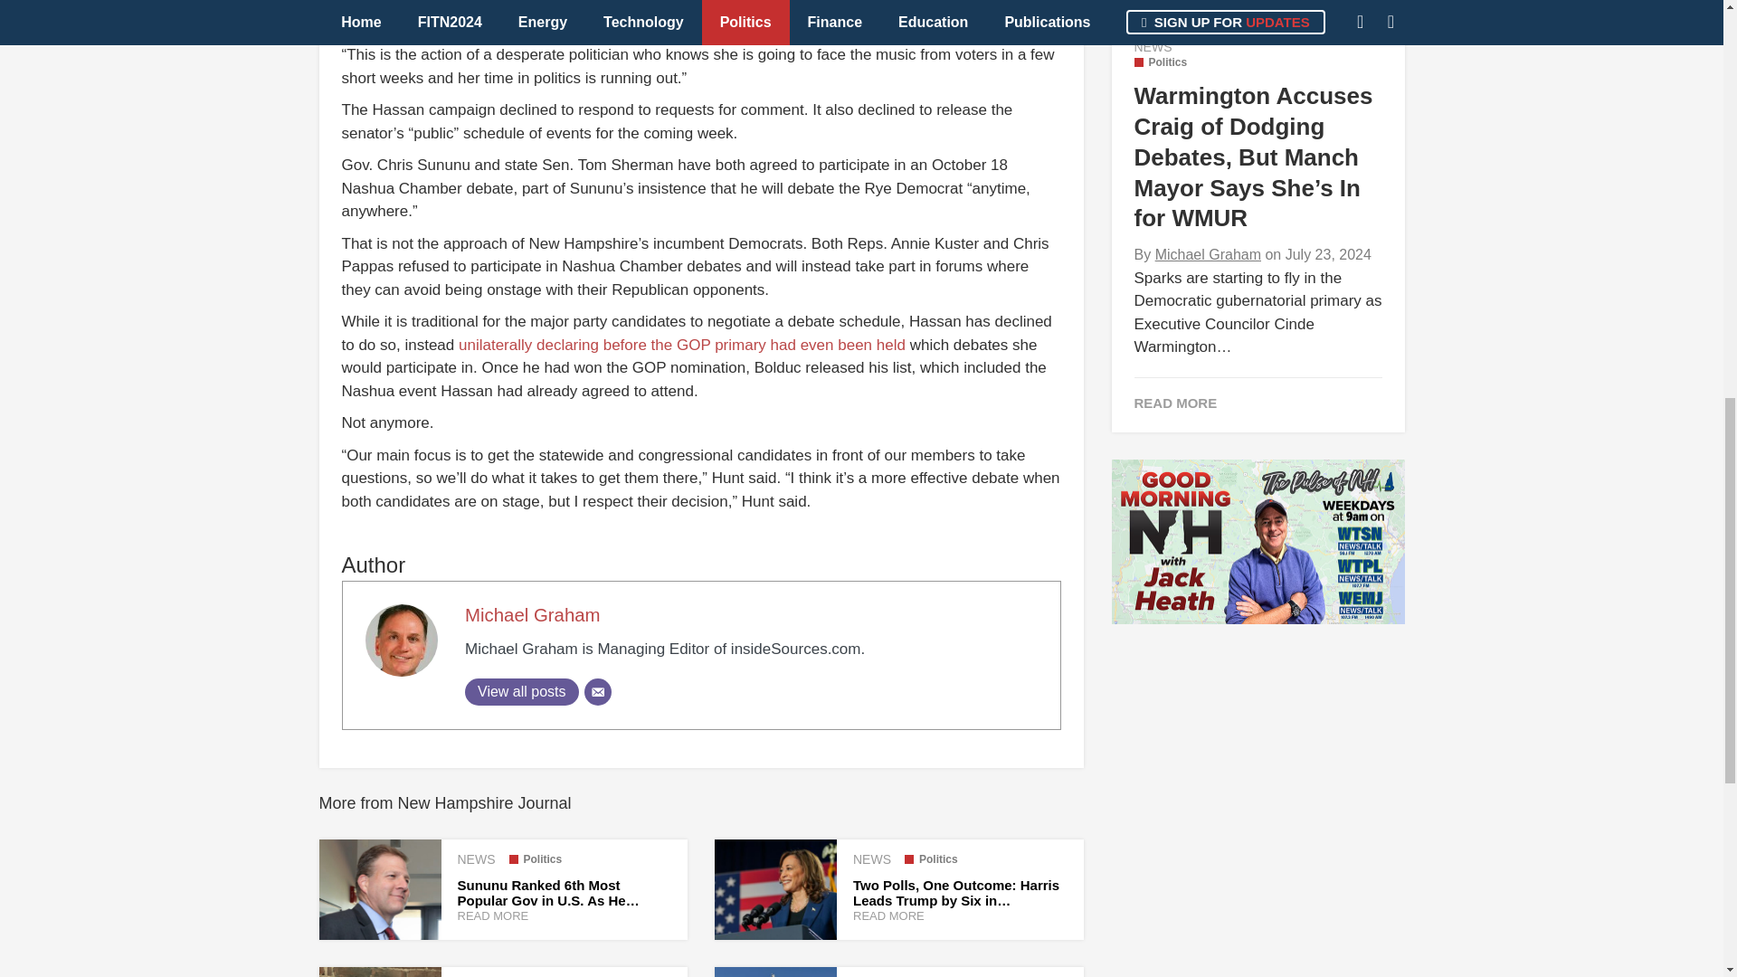  What do you see at coordinates (521, 691) in the screenshot?
I see `View all posts` at bounding box center [521, 691].